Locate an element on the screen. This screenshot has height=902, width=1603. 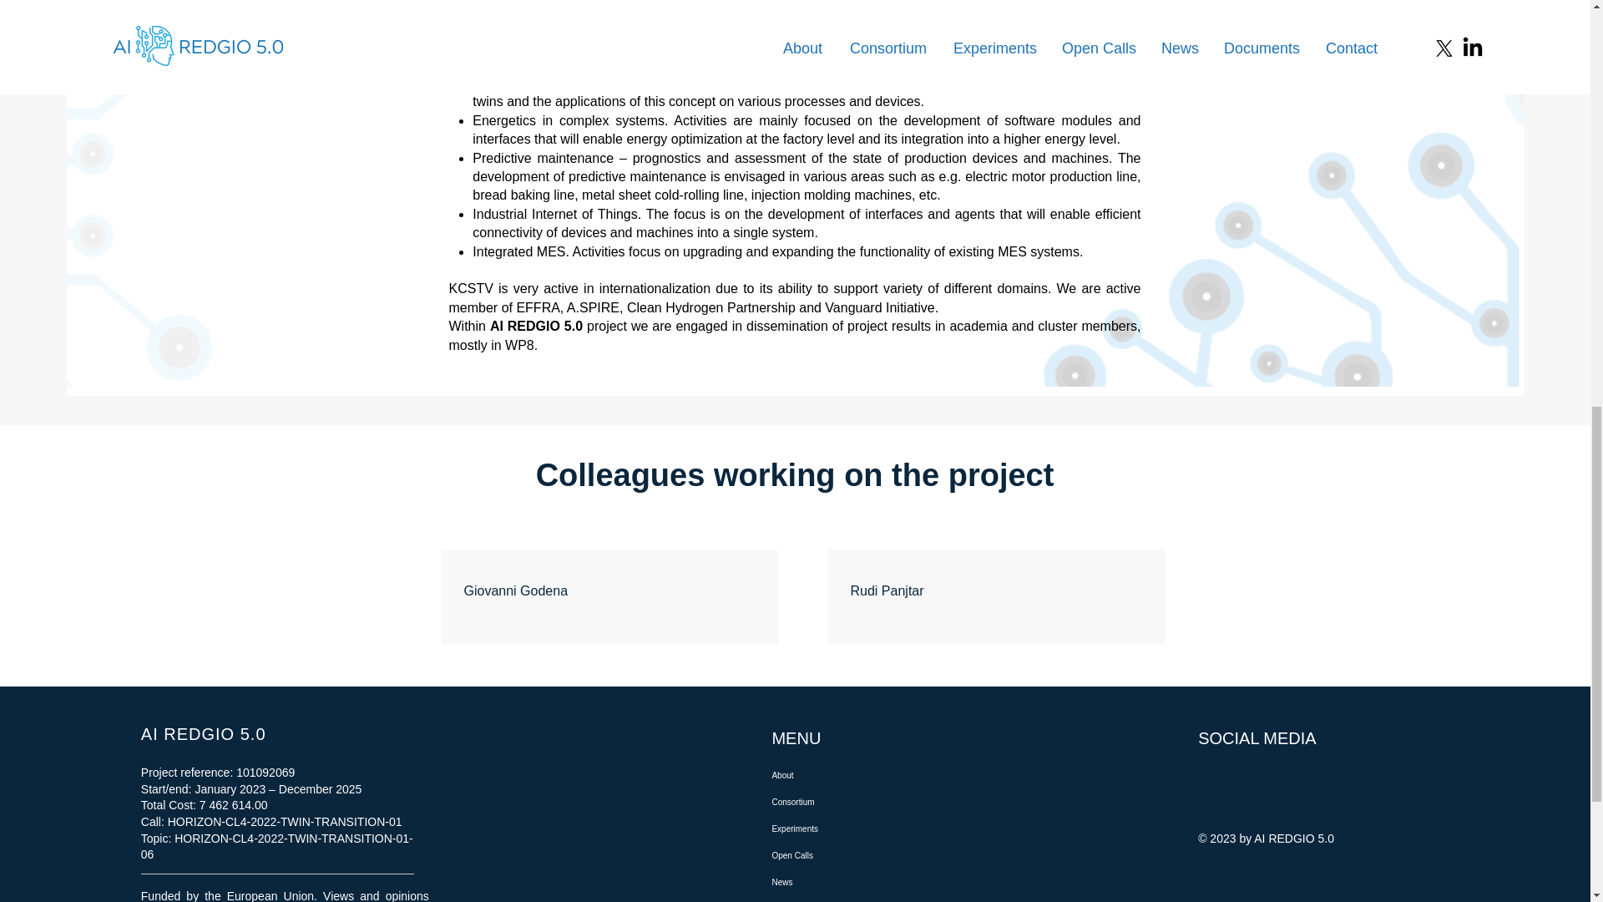
AI REDGIO 5.0 is located at coordinates (203, 733).